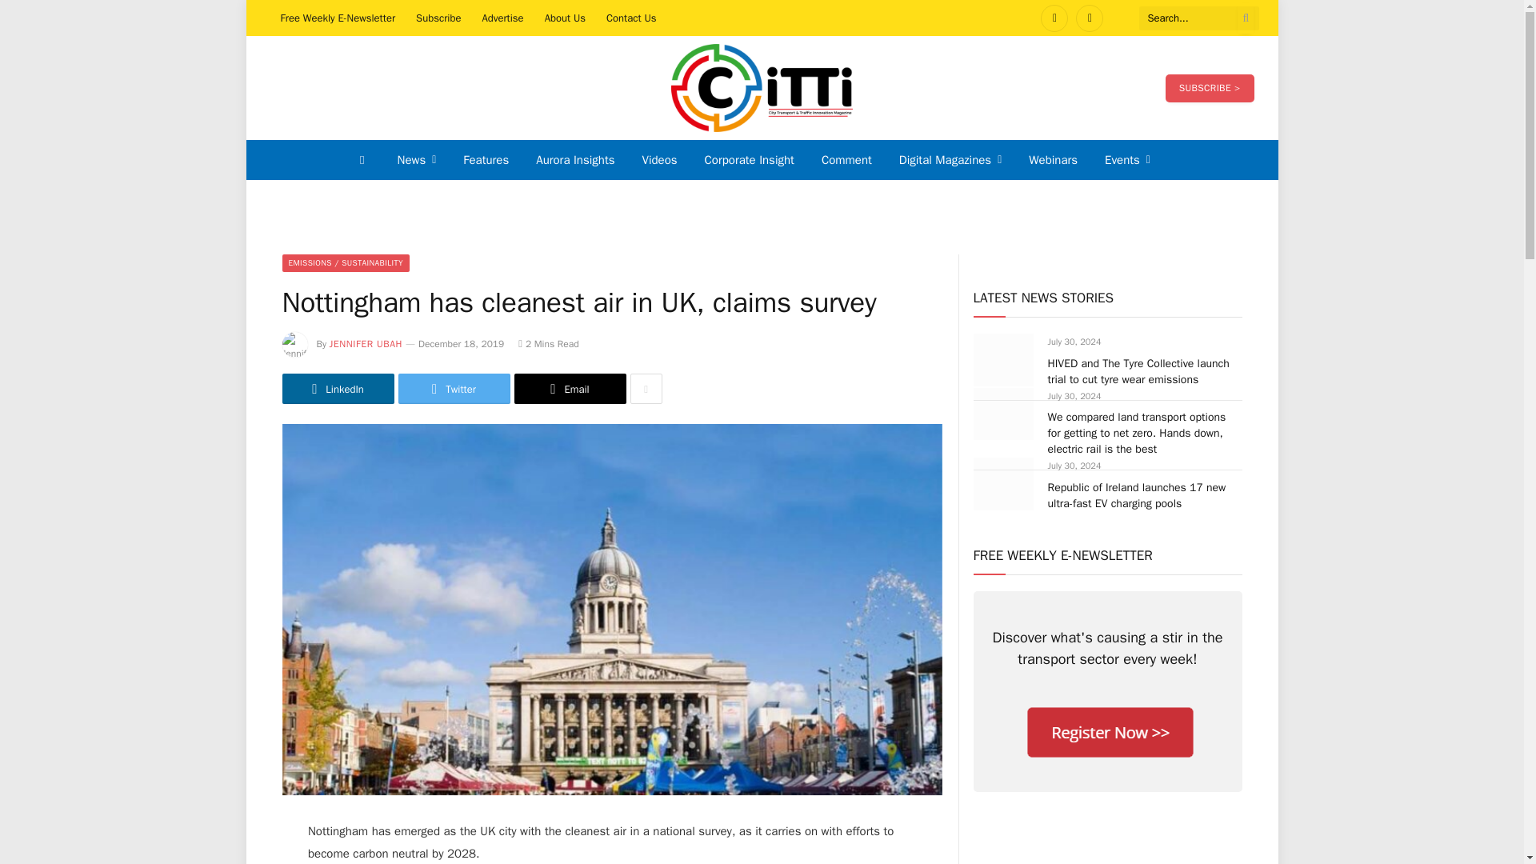 The image size is (1536, 864). What do you see at coordinates (569, 389) in the screenshot?
I see `Share via Email` at bounding box center [569, 389].